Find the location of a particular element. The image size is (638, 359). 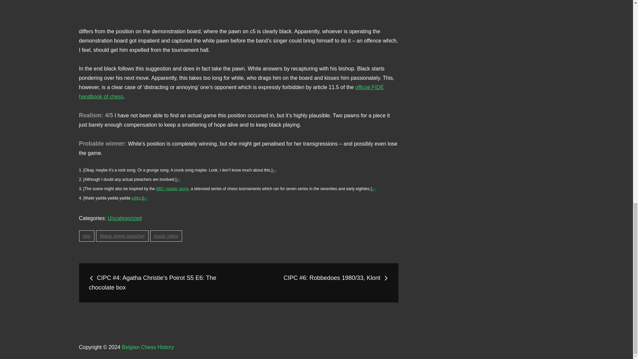

Uncategorized is located at coordinates (125, 218).